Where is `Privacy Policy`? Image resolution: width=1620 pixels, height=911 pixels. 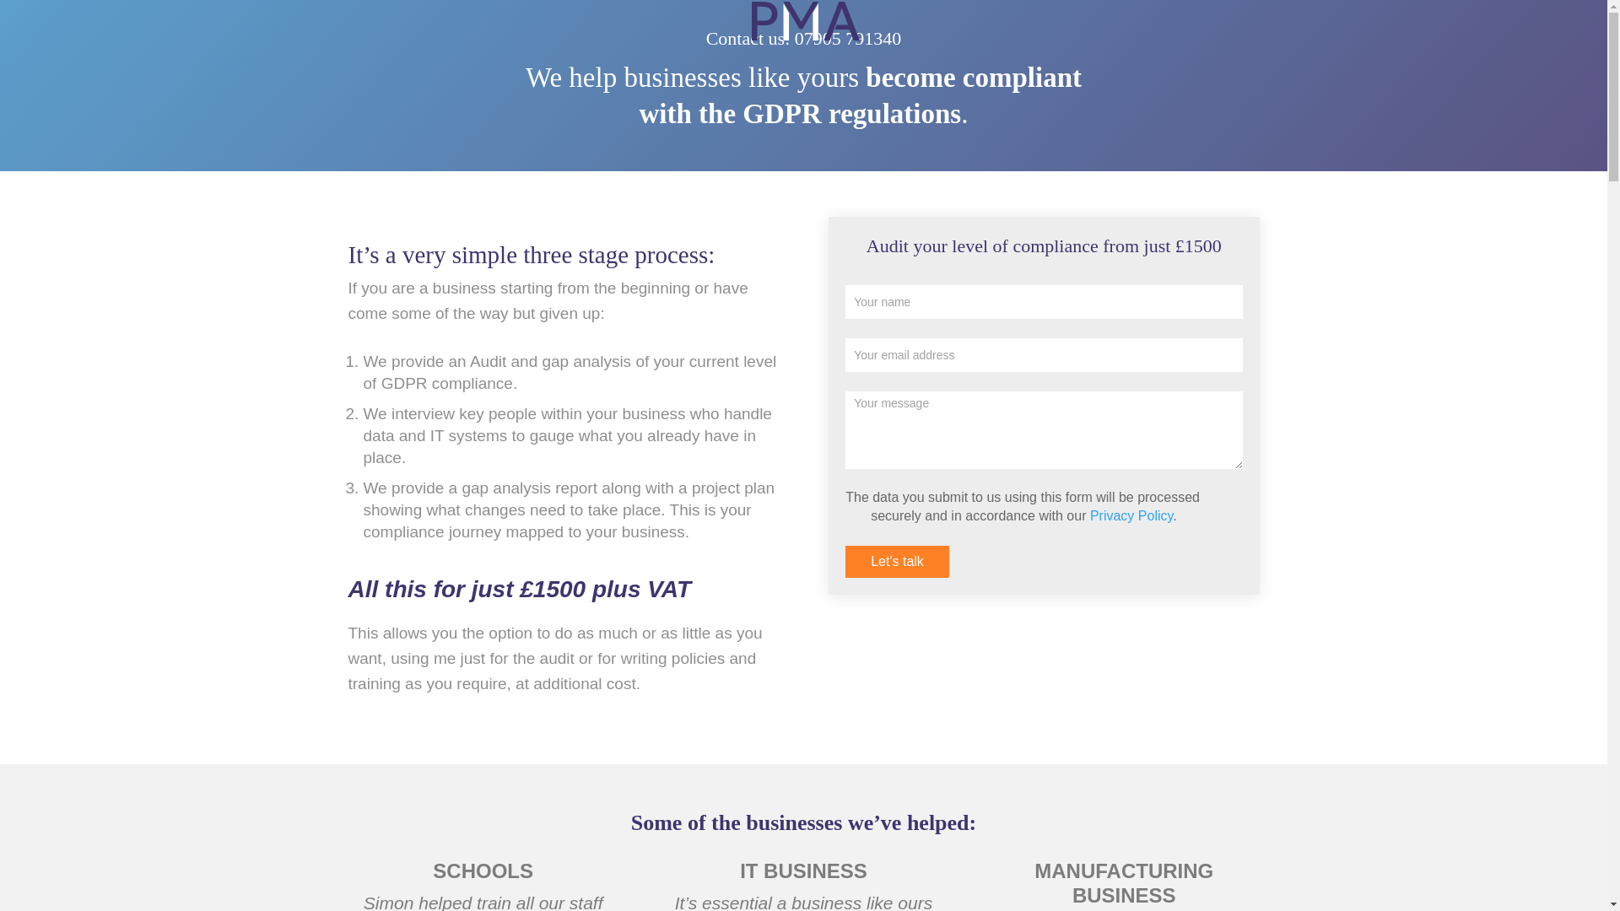 Privacy Policy is located at coordinates (1131, 515).